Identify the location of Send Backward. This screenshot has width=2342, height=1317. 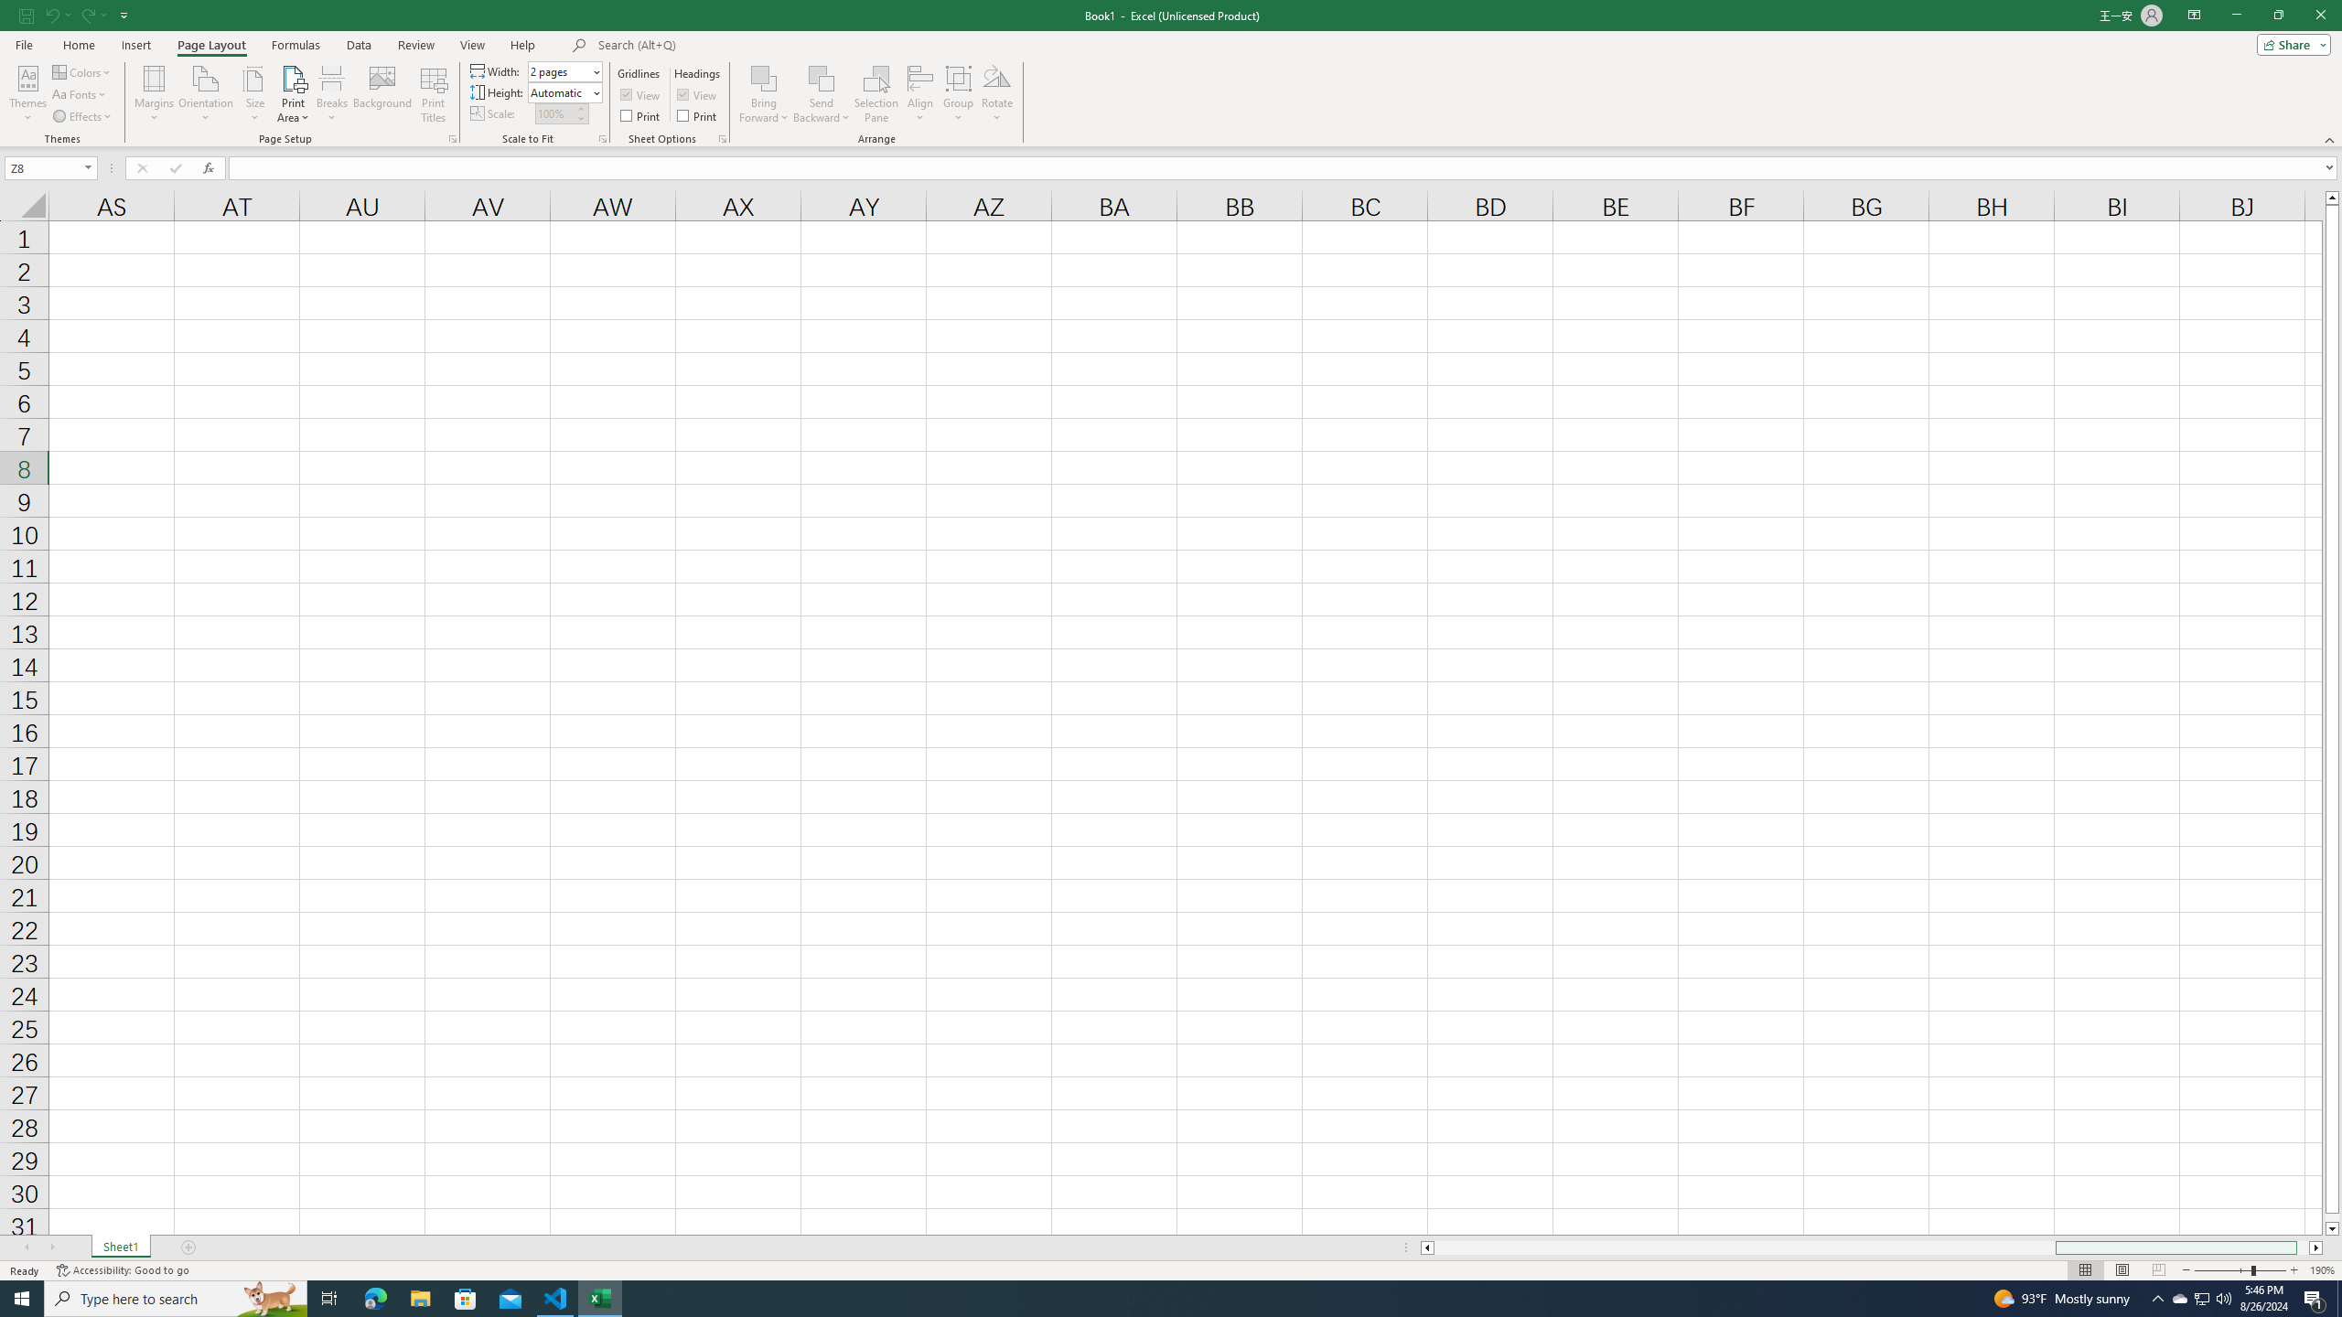
(822, 78).